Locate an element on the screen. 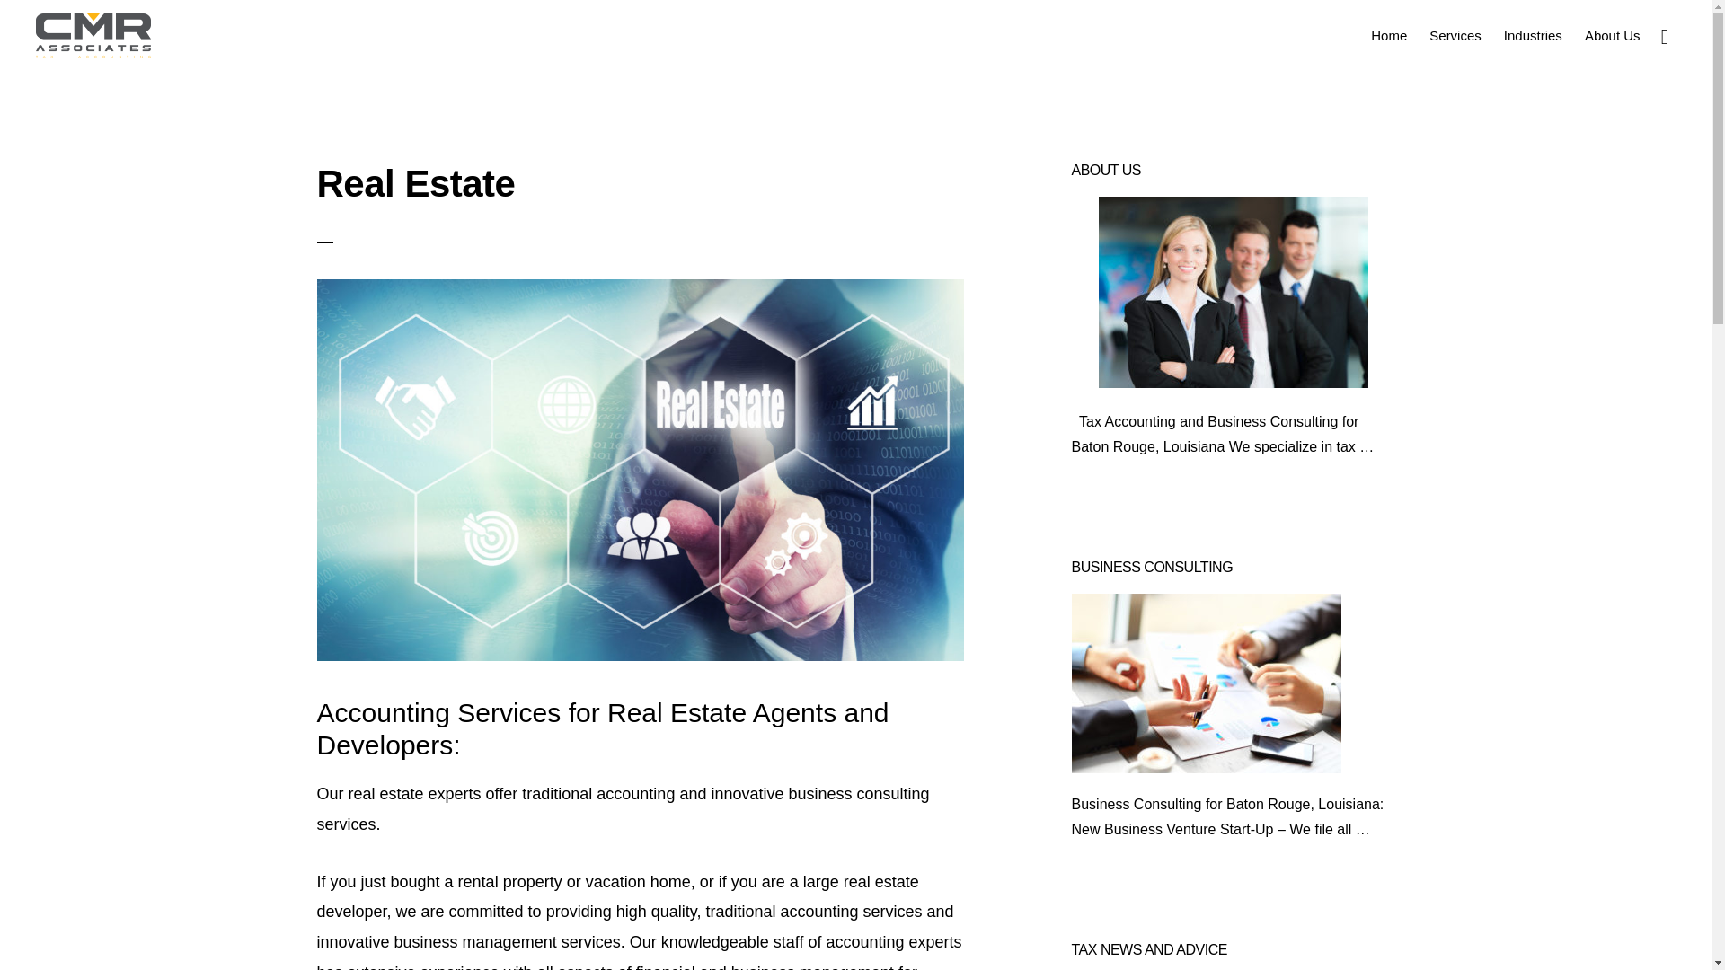 The width and height of the screenshot is (1725, 970). SERVICES is located at coordinates (796, 918).